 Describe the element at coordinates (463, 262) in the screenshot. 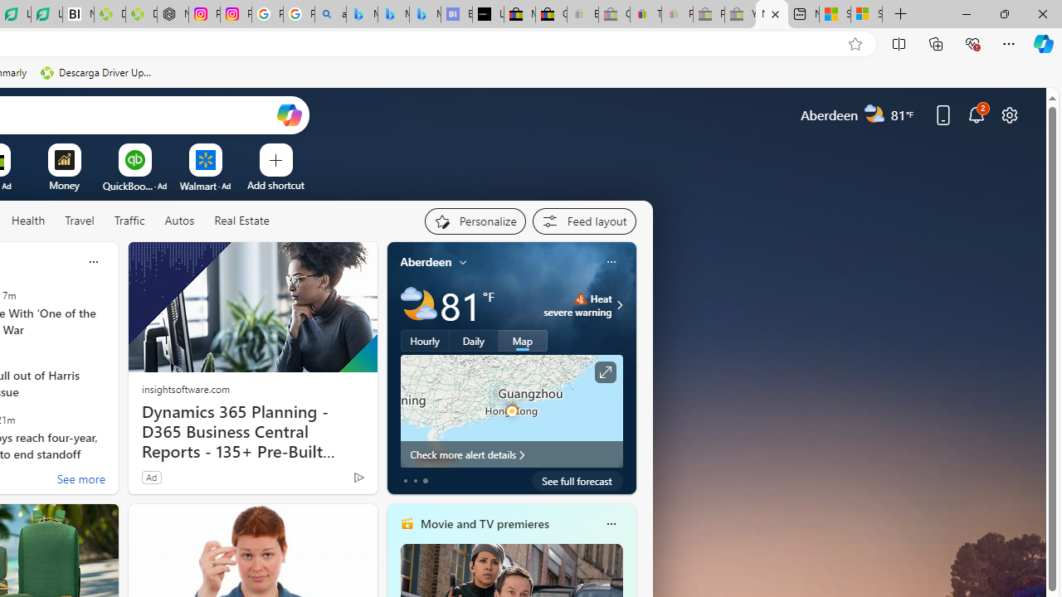

I see `My location` at that location.